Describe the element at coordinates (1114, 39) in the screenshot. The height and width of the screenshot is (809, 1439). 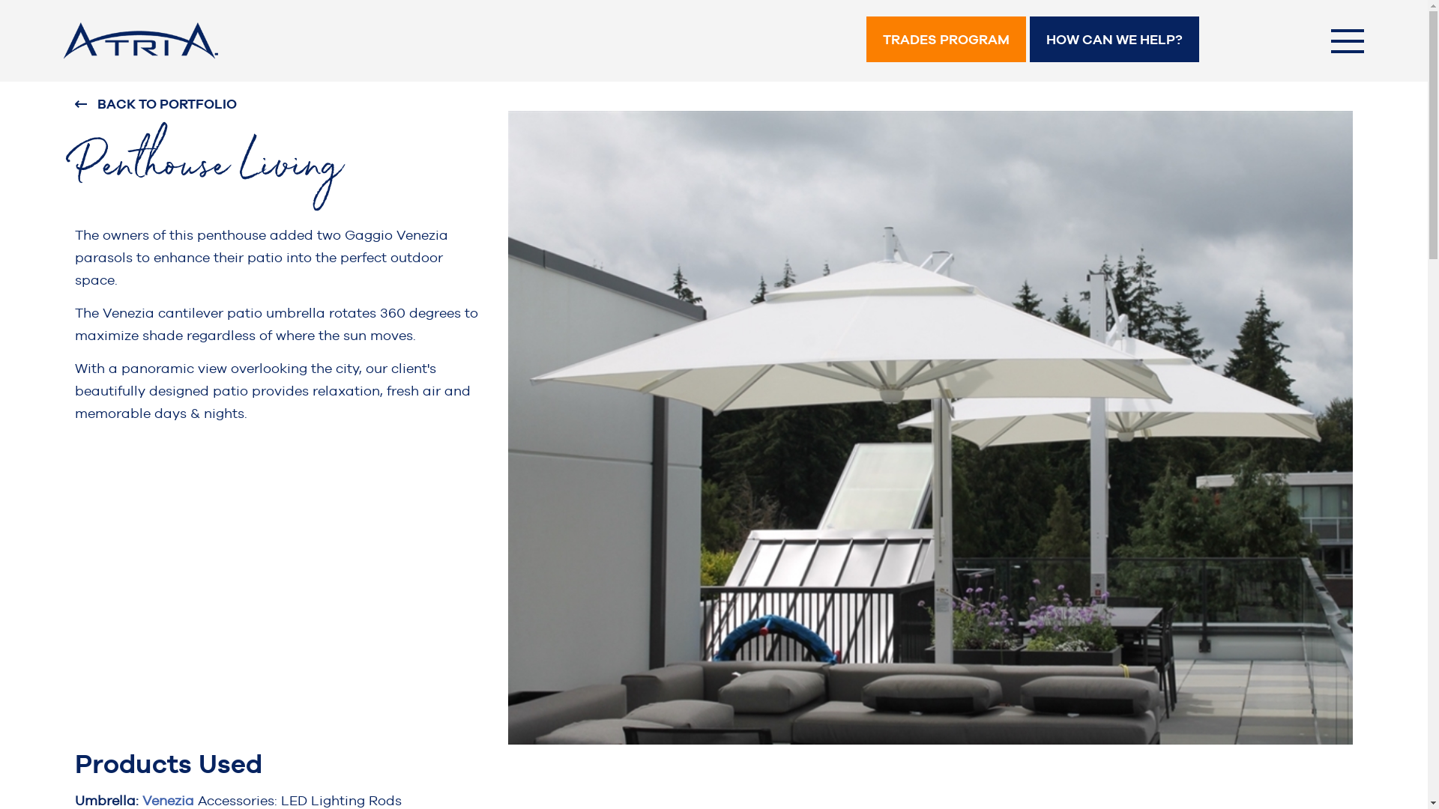
I see `HOW CAN WE HELP?` at that location.